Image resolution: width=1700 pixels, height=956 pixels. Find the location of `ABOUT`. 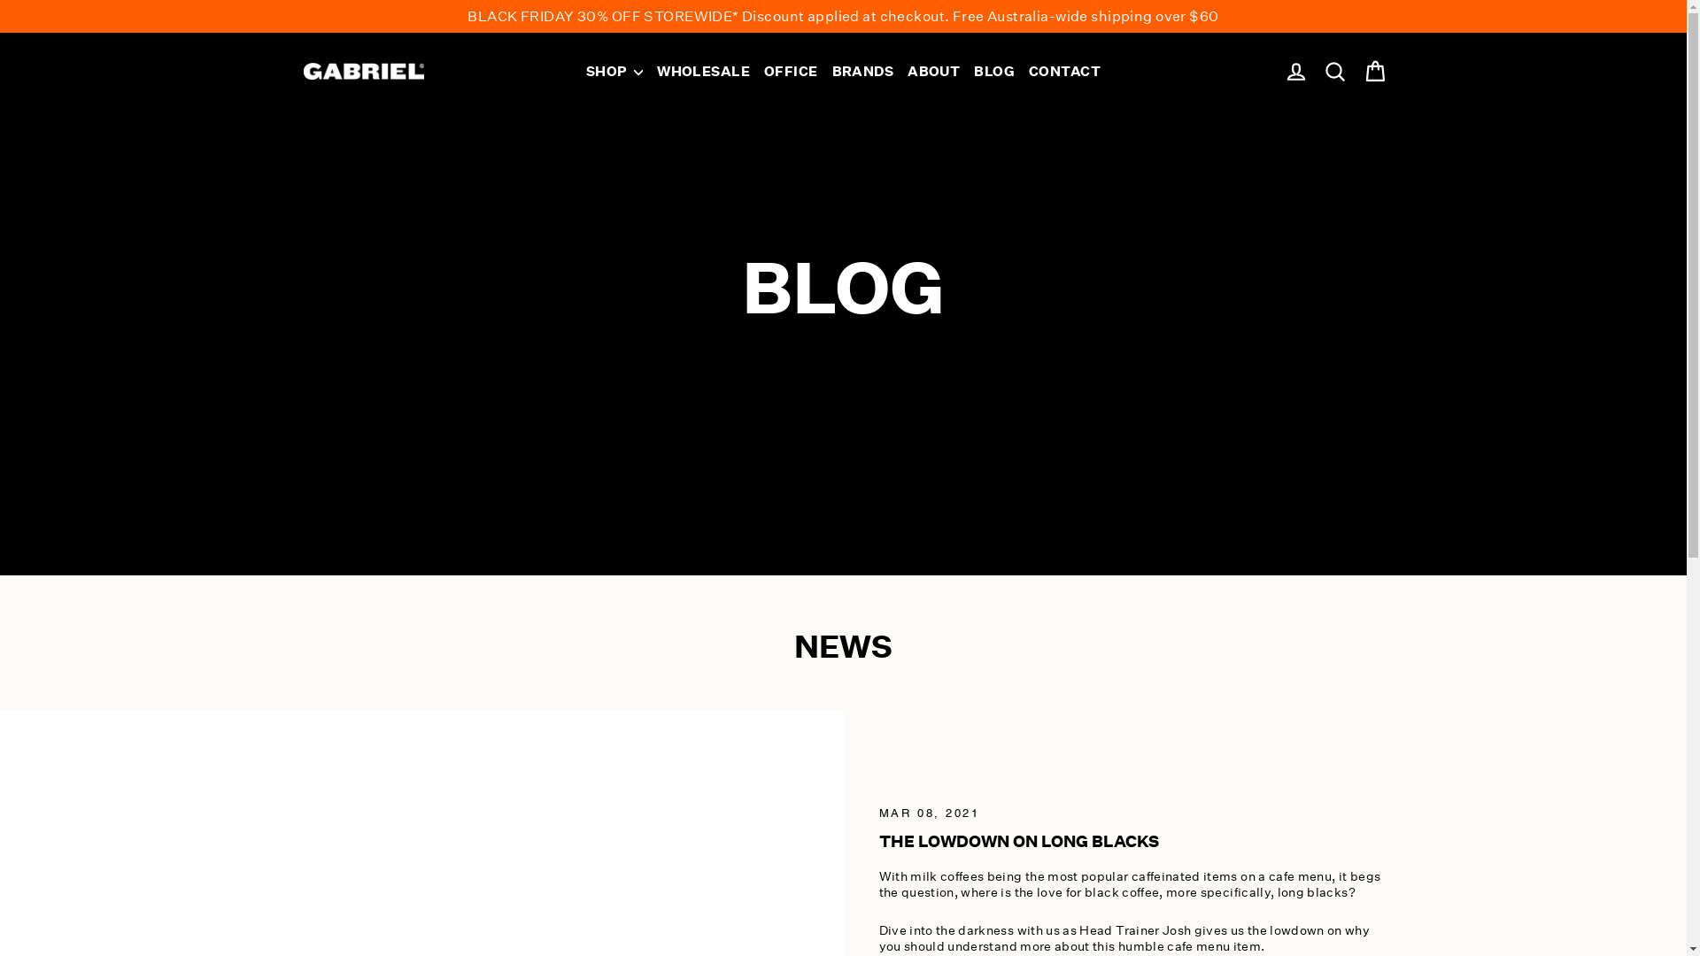

ABOUT is located at coordinates (933, 72).